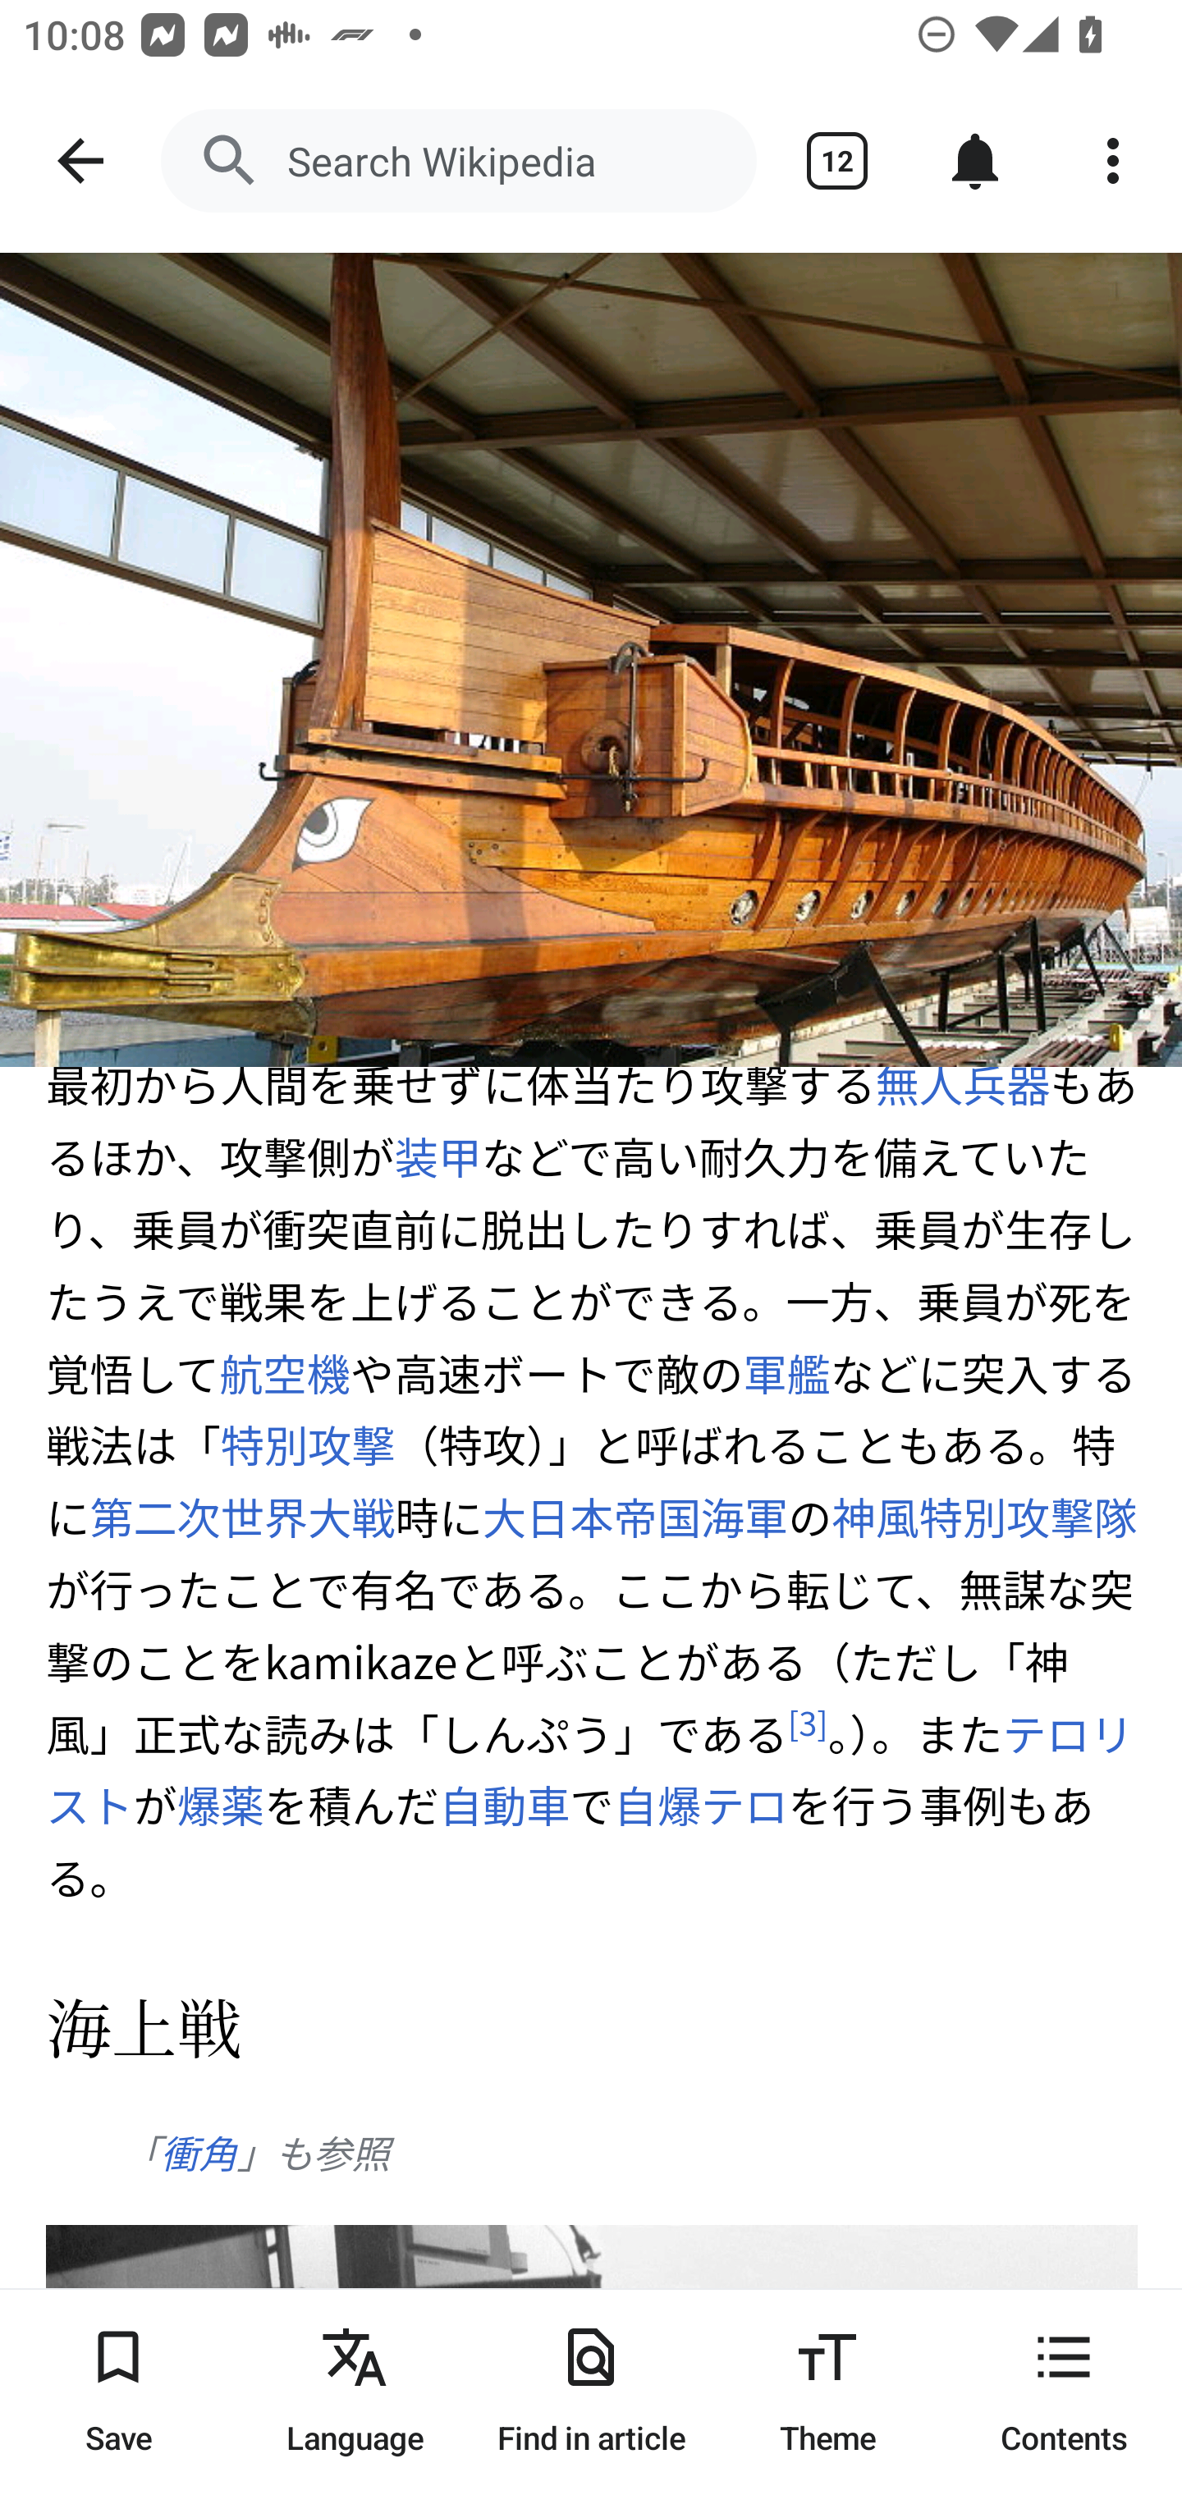 This screenshot has width=1182, height=2495. Describe the element at coordinates (985, 1518) in the screenshot. I see `神風特別攻撃隊` at that location.